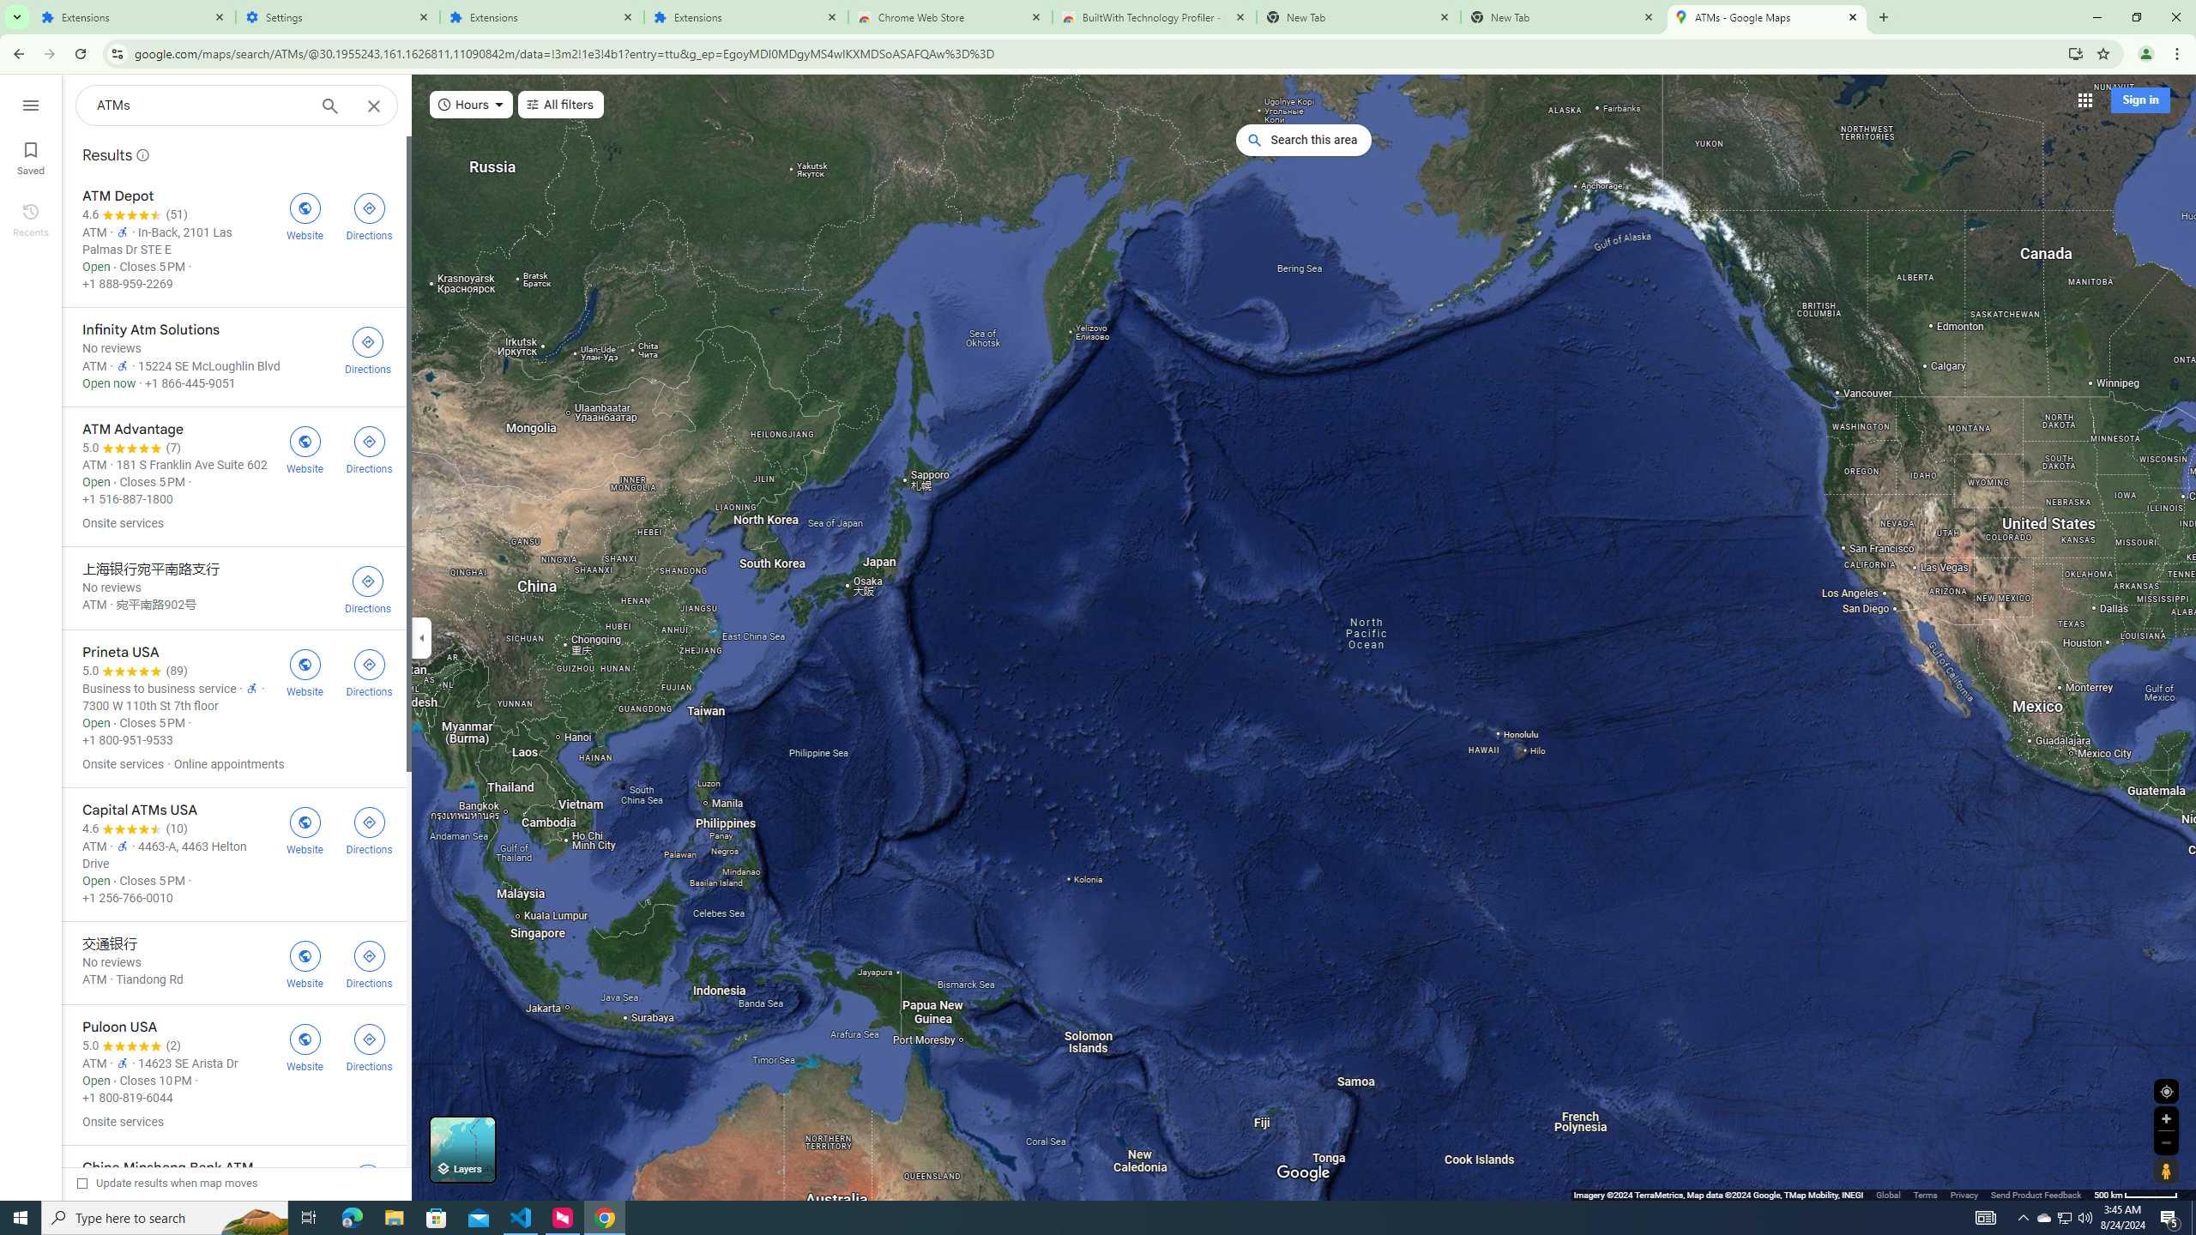 The height and width of the screenshot is (1235, 2196). I want to click on Puloon USA, so click(233, 1075).